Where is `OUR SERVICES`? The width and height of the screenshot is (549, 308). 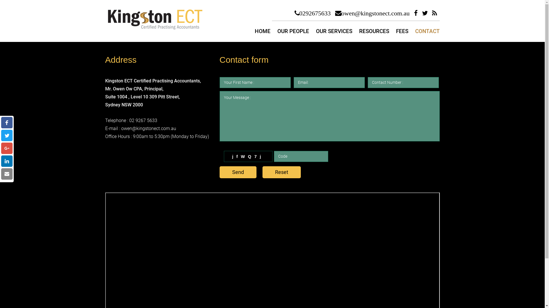 OUR SERVICES is located at coordinates (334, 31).